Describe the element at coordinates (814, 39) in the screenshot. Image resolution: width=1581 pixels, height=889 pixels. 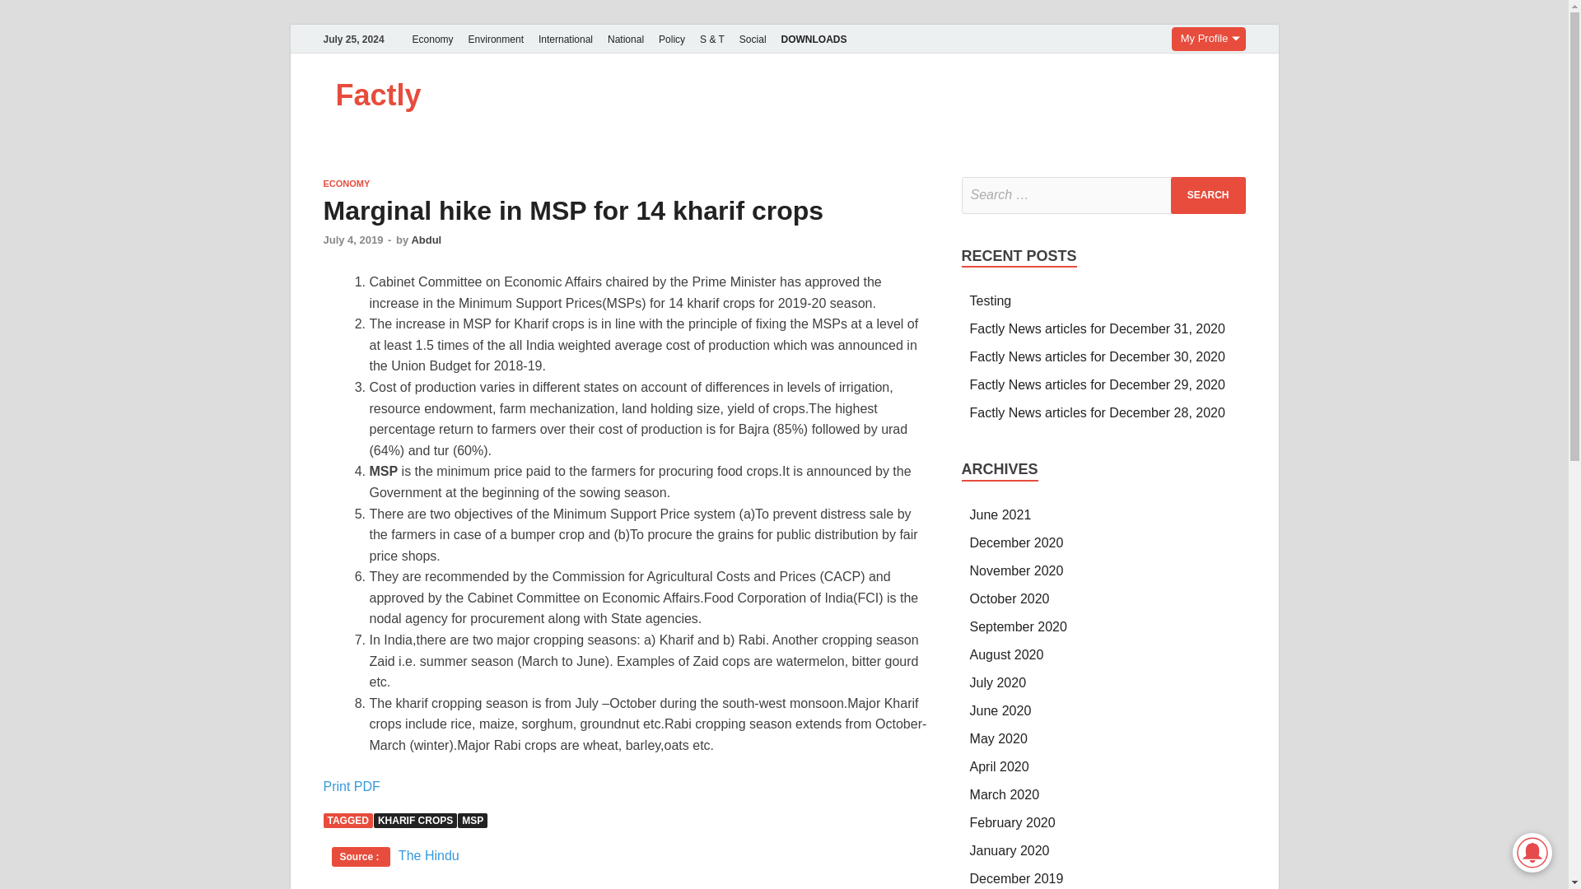
I see `DOWNLOADS` at that location.